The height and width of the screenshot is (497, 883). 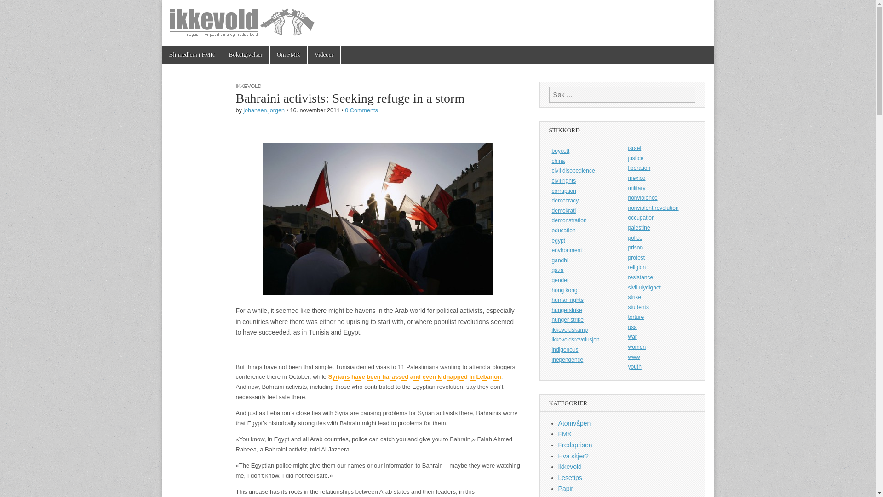 What do you see at coordinates (264, 110) in the screenshot?
I see `johansen.jorgen` at bounding box center [264, 110].